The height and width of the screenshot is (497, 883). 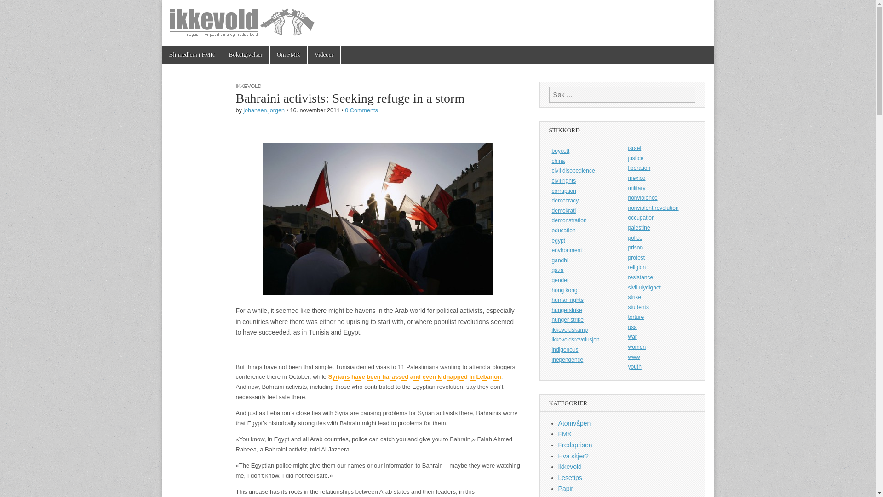 What do you see at coordinates (264, 110) in the screenshot?
I see `johansen.jorgen` at bounding box center [264, 110].